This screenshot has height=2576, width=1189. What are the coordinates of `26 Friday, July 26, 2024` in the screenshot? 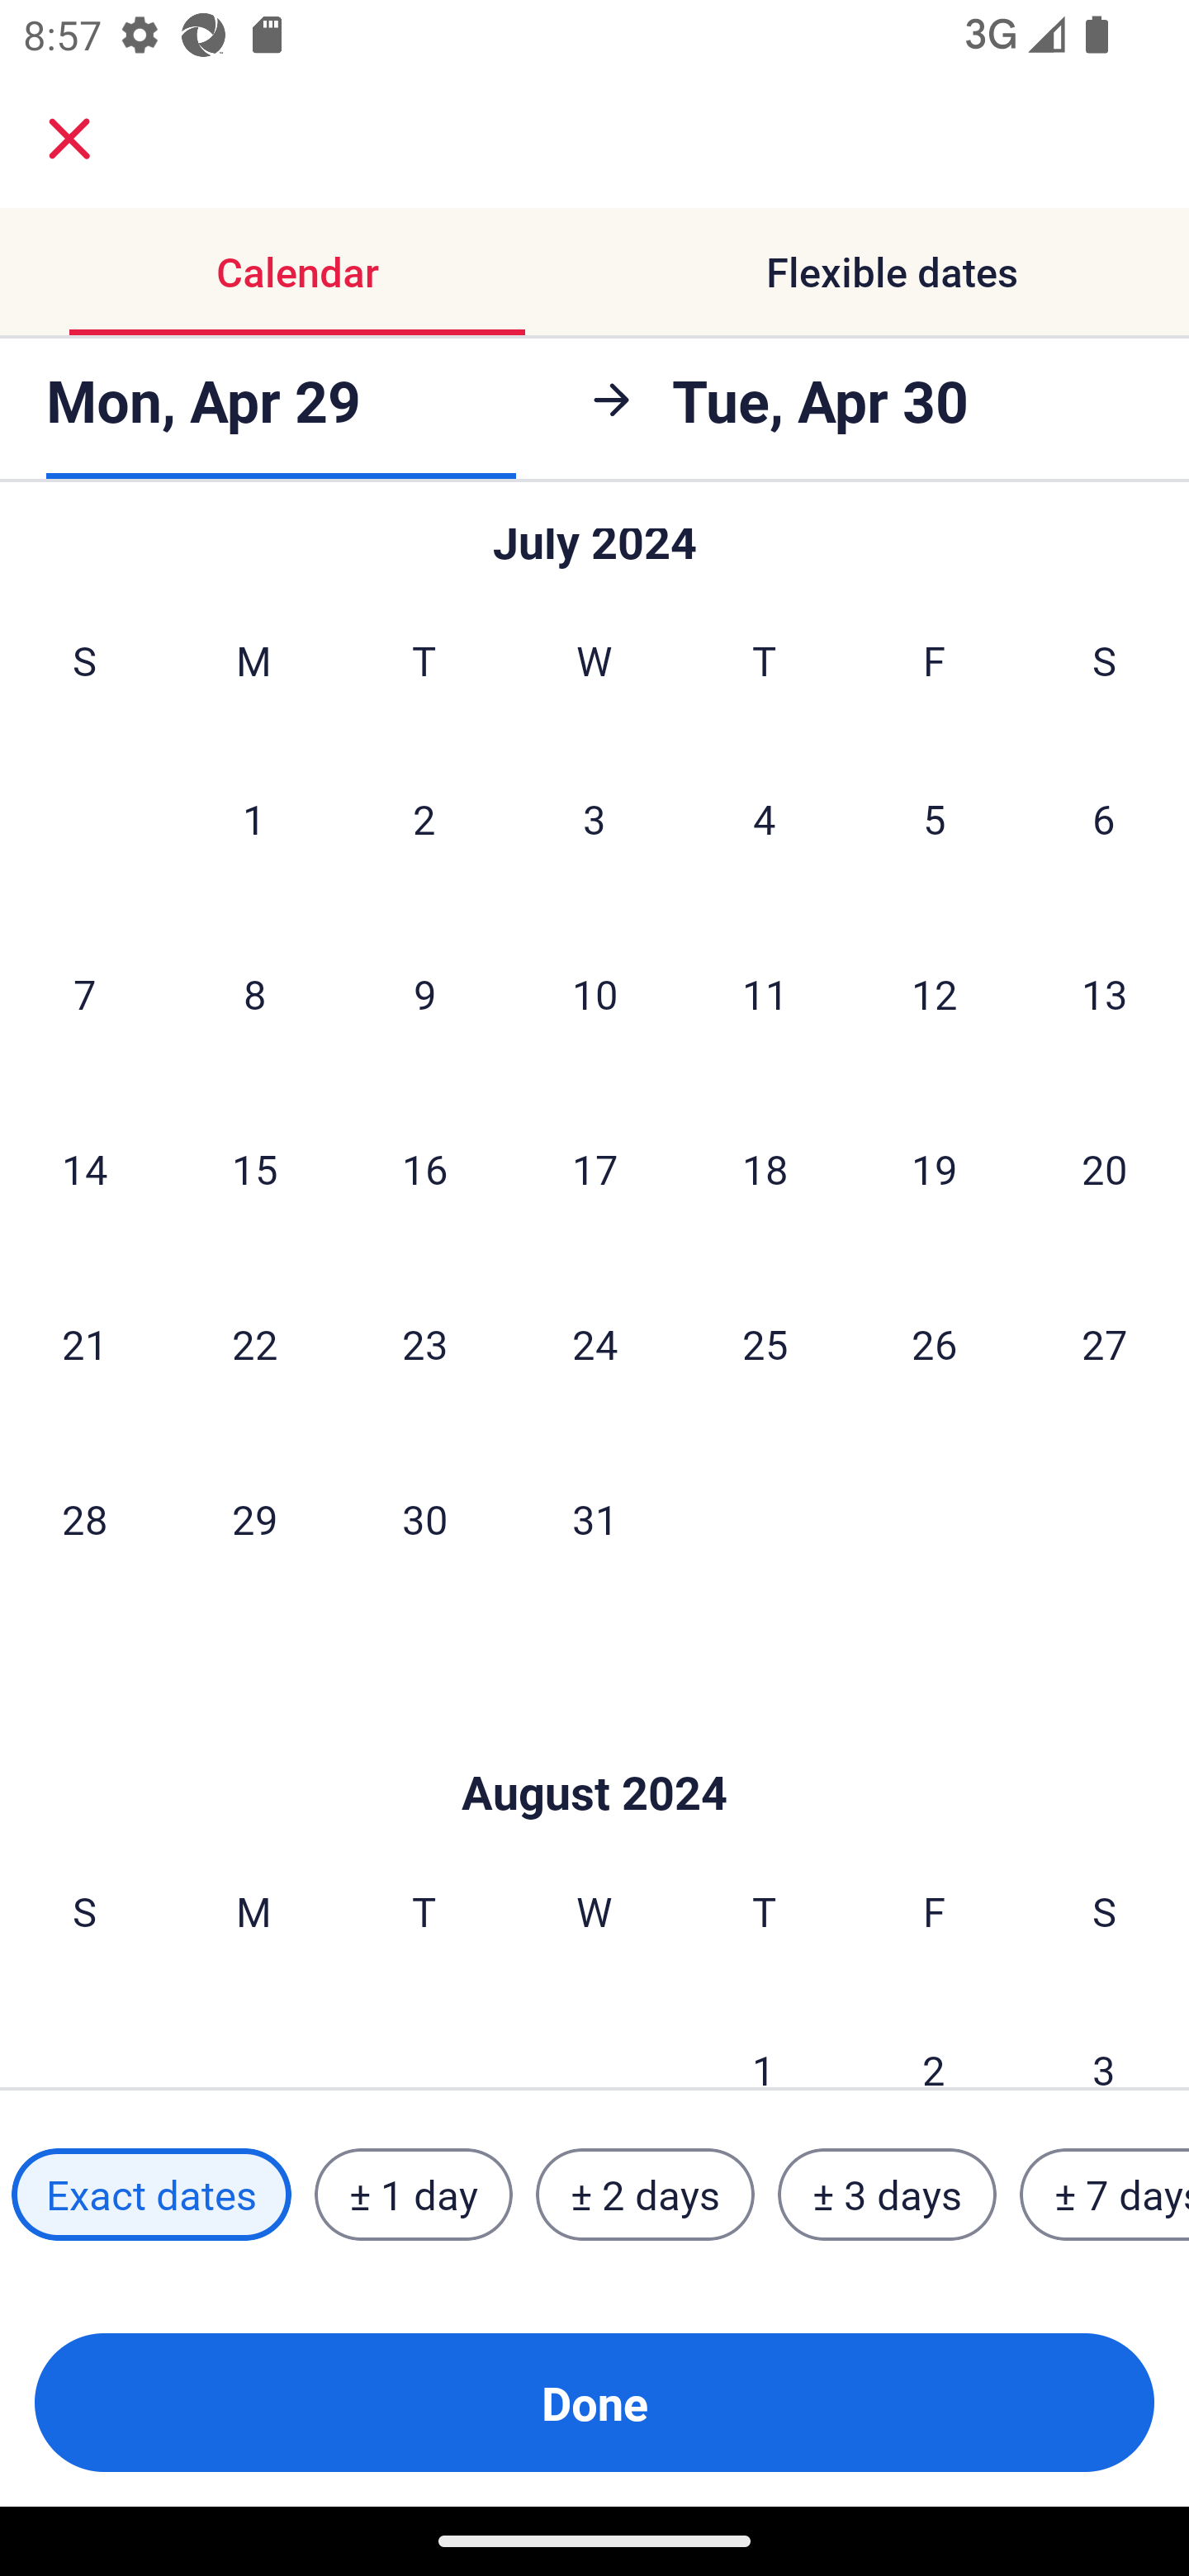 It's located at (935, 1342).